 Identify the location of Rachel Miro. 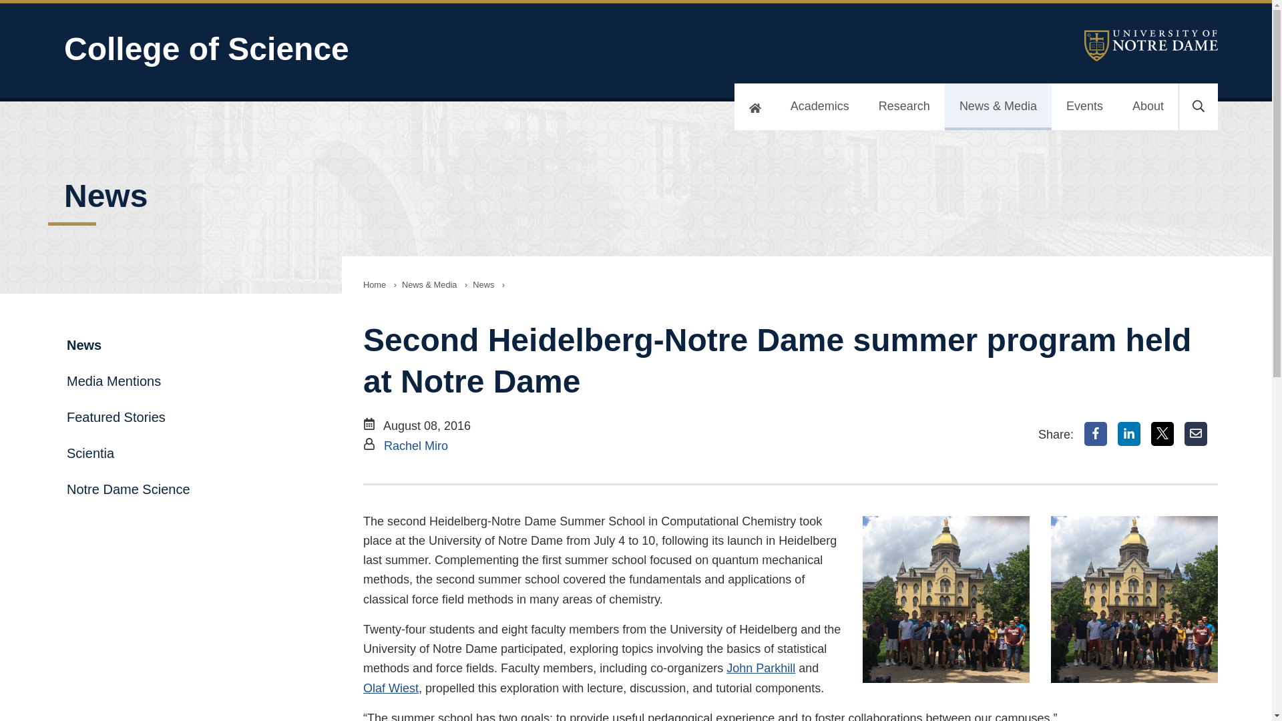
(415, 446).